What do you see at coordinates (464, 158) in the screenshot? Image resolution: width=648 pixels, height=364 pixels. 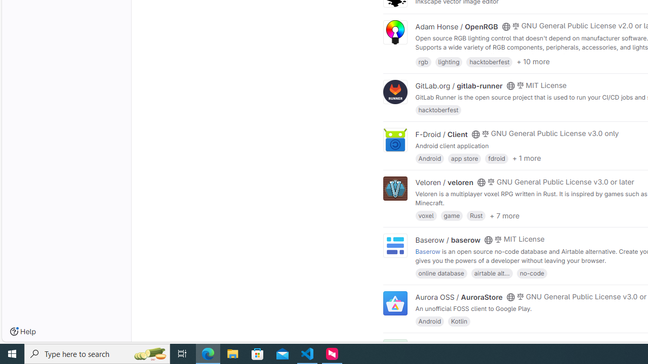 I see `app store` at bounding box center [464, 158].